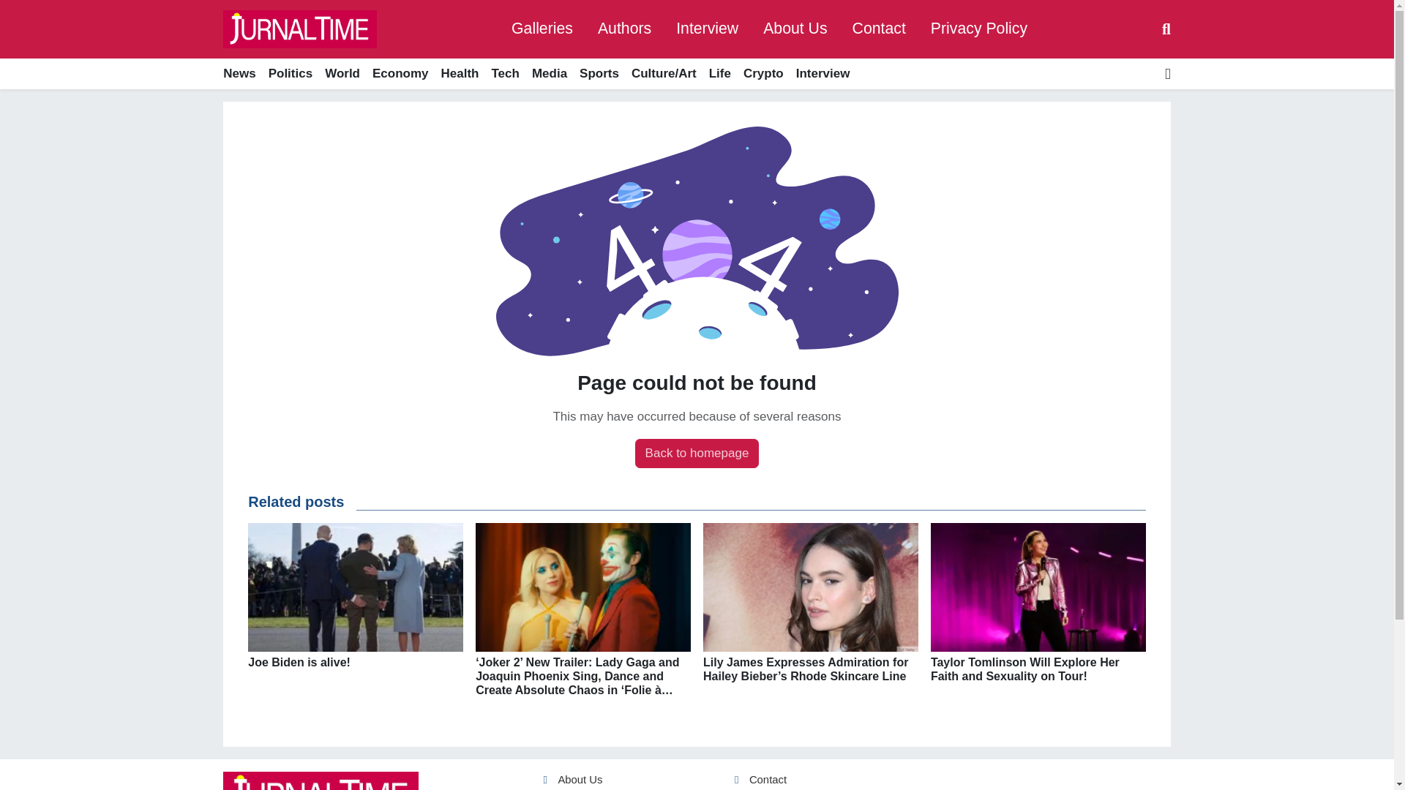  Describe the element at coordinates (599, 74) in the screenshot. I see `Sports` at that location.